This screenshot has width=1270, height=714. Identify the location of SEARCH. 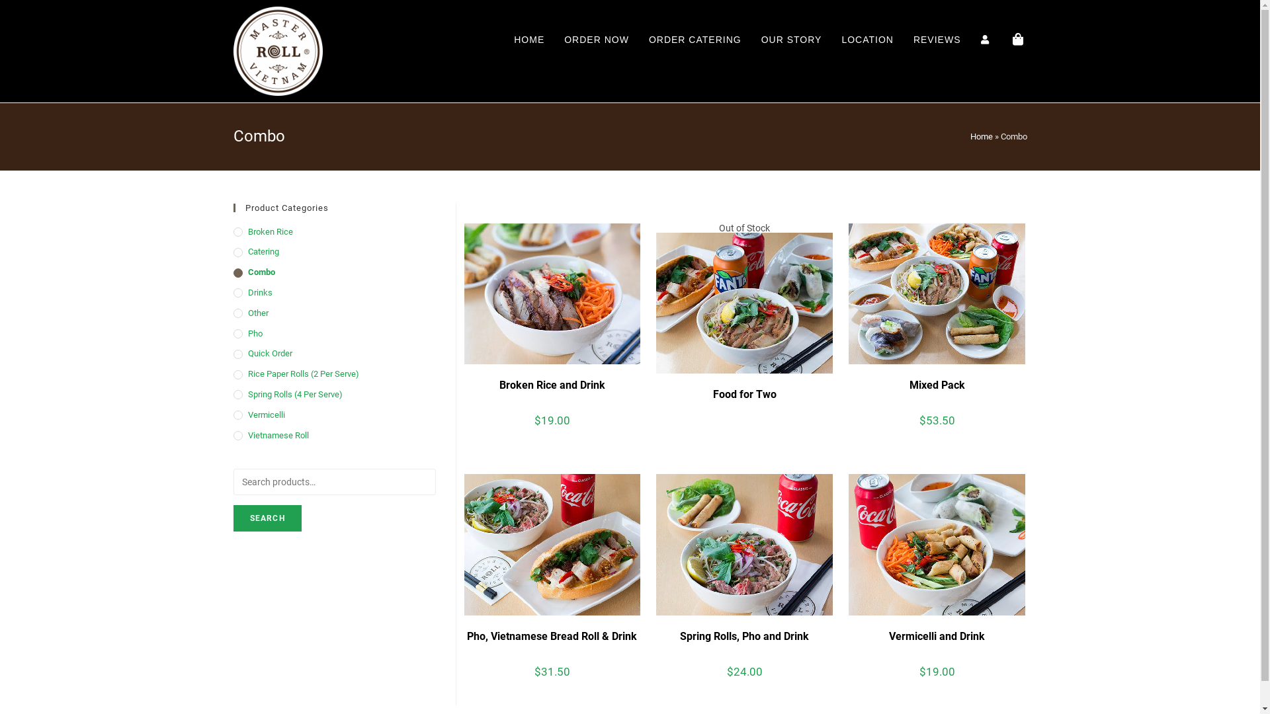
(267, 518).